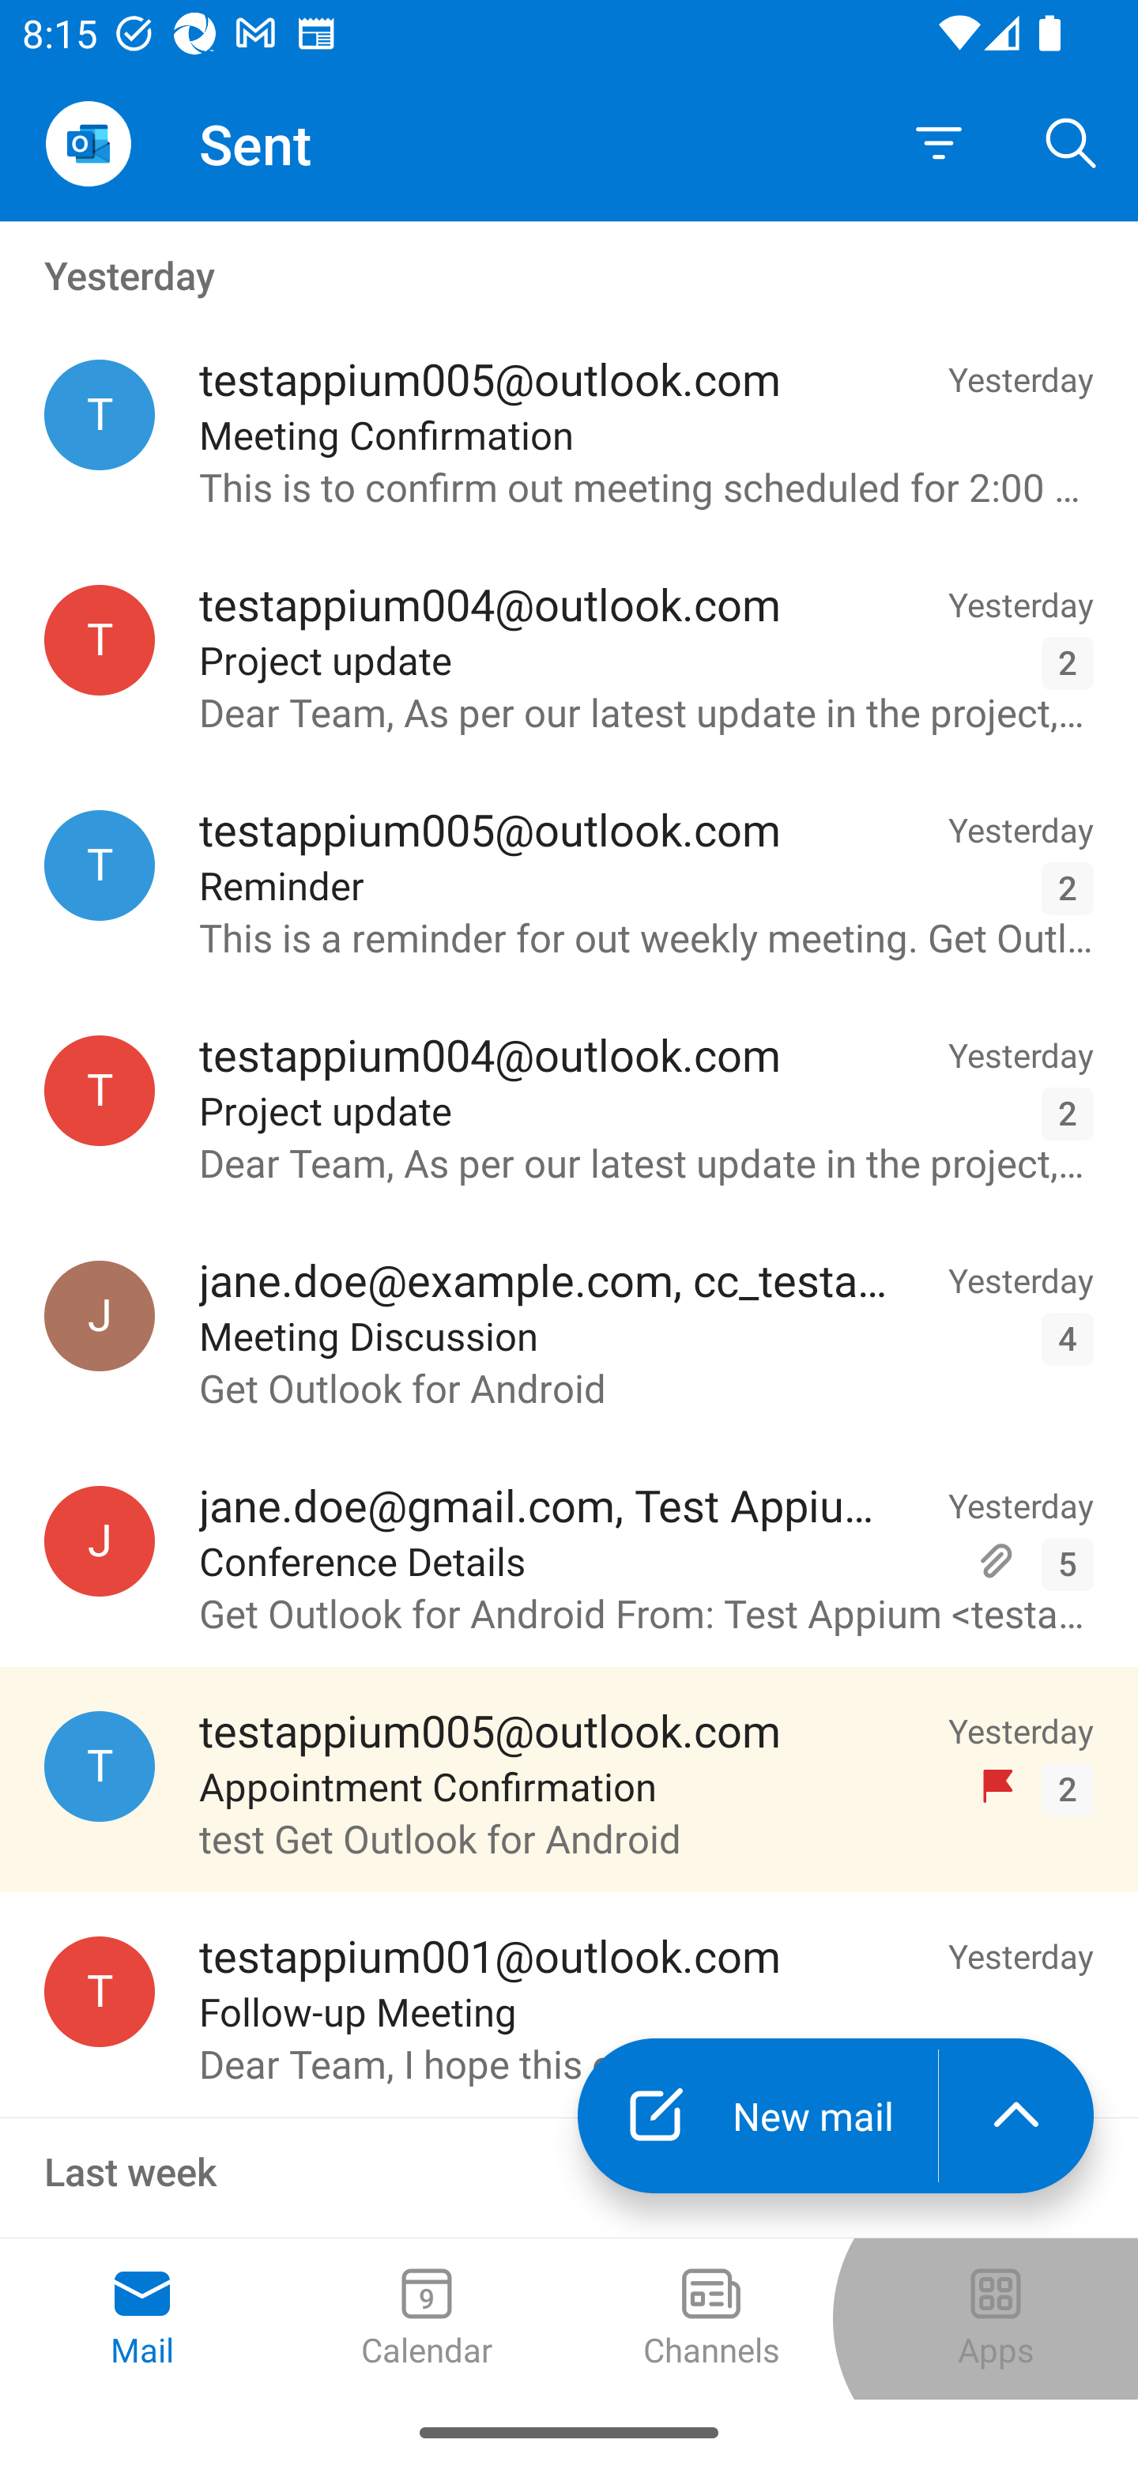 The width and height of the screenshot is (1138, 2466). What do you see at coordinates (88, 144) in the screenshot?
I see `Open Navigation Drawer` at bounding box center [88, 144].